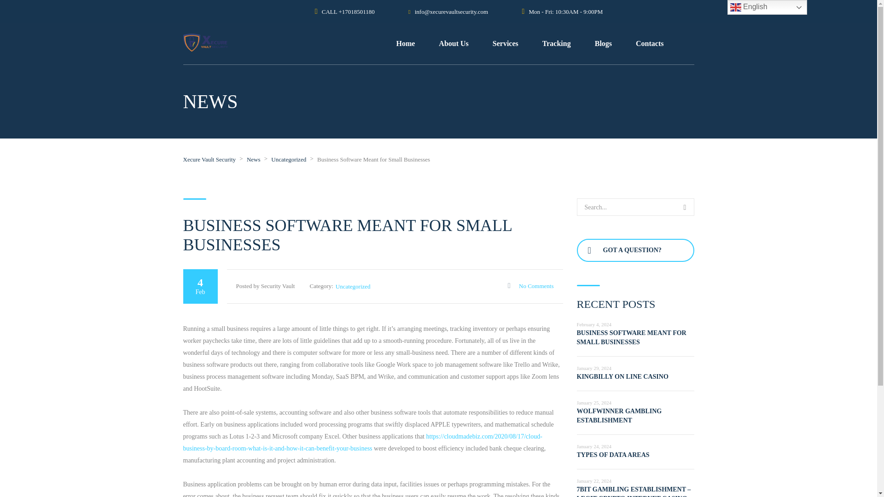 The height and width of the screenshot is (497, 884). What do you see at coordinates (612, 455) in the screenshot?
I see `TYPES OF DATA AREAS` at bounding box center [612, 455].